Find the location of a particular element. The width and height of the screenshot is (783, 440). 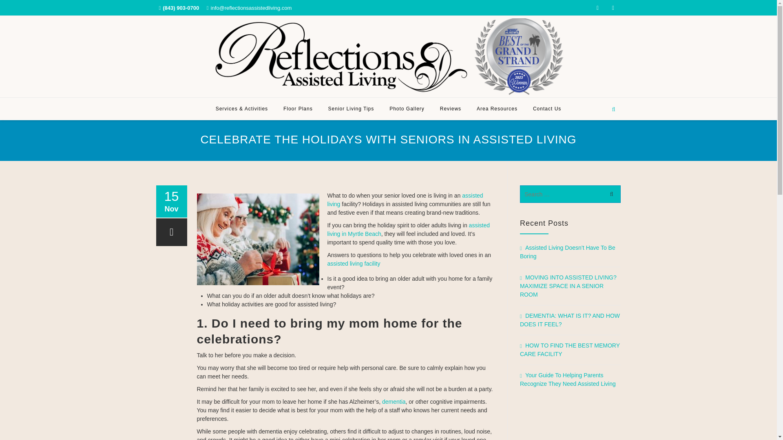

Reviews is located at coordinates (450, 108).